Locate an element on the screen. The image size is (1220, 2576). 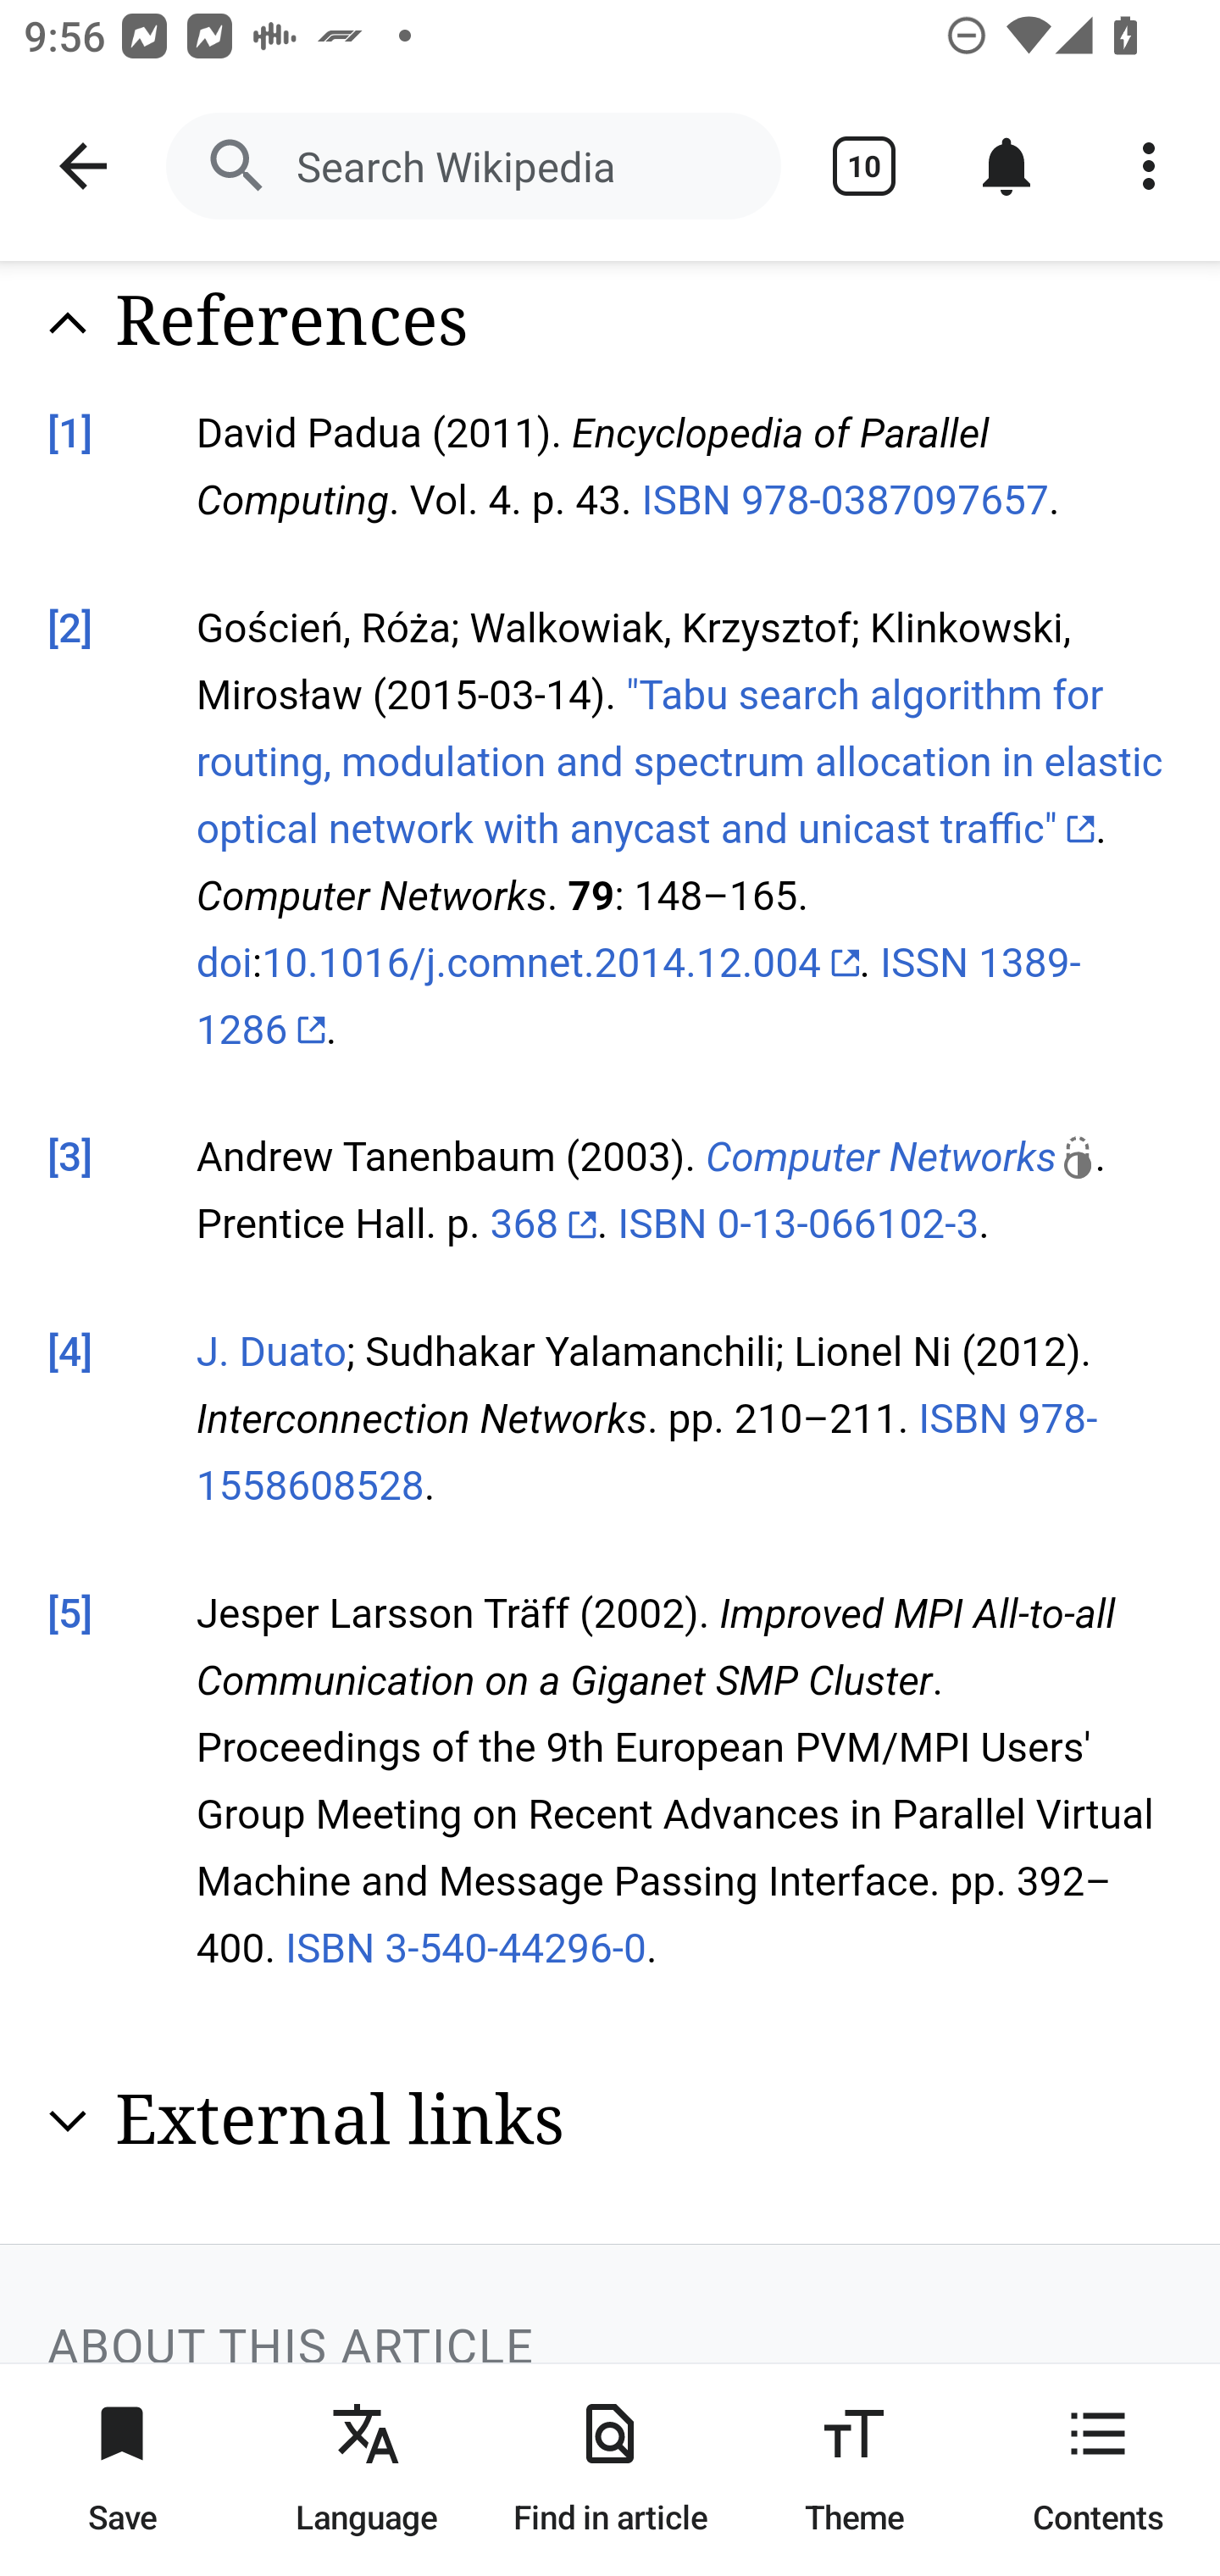
Show tabs 10 is located at coordinates (864, 166).